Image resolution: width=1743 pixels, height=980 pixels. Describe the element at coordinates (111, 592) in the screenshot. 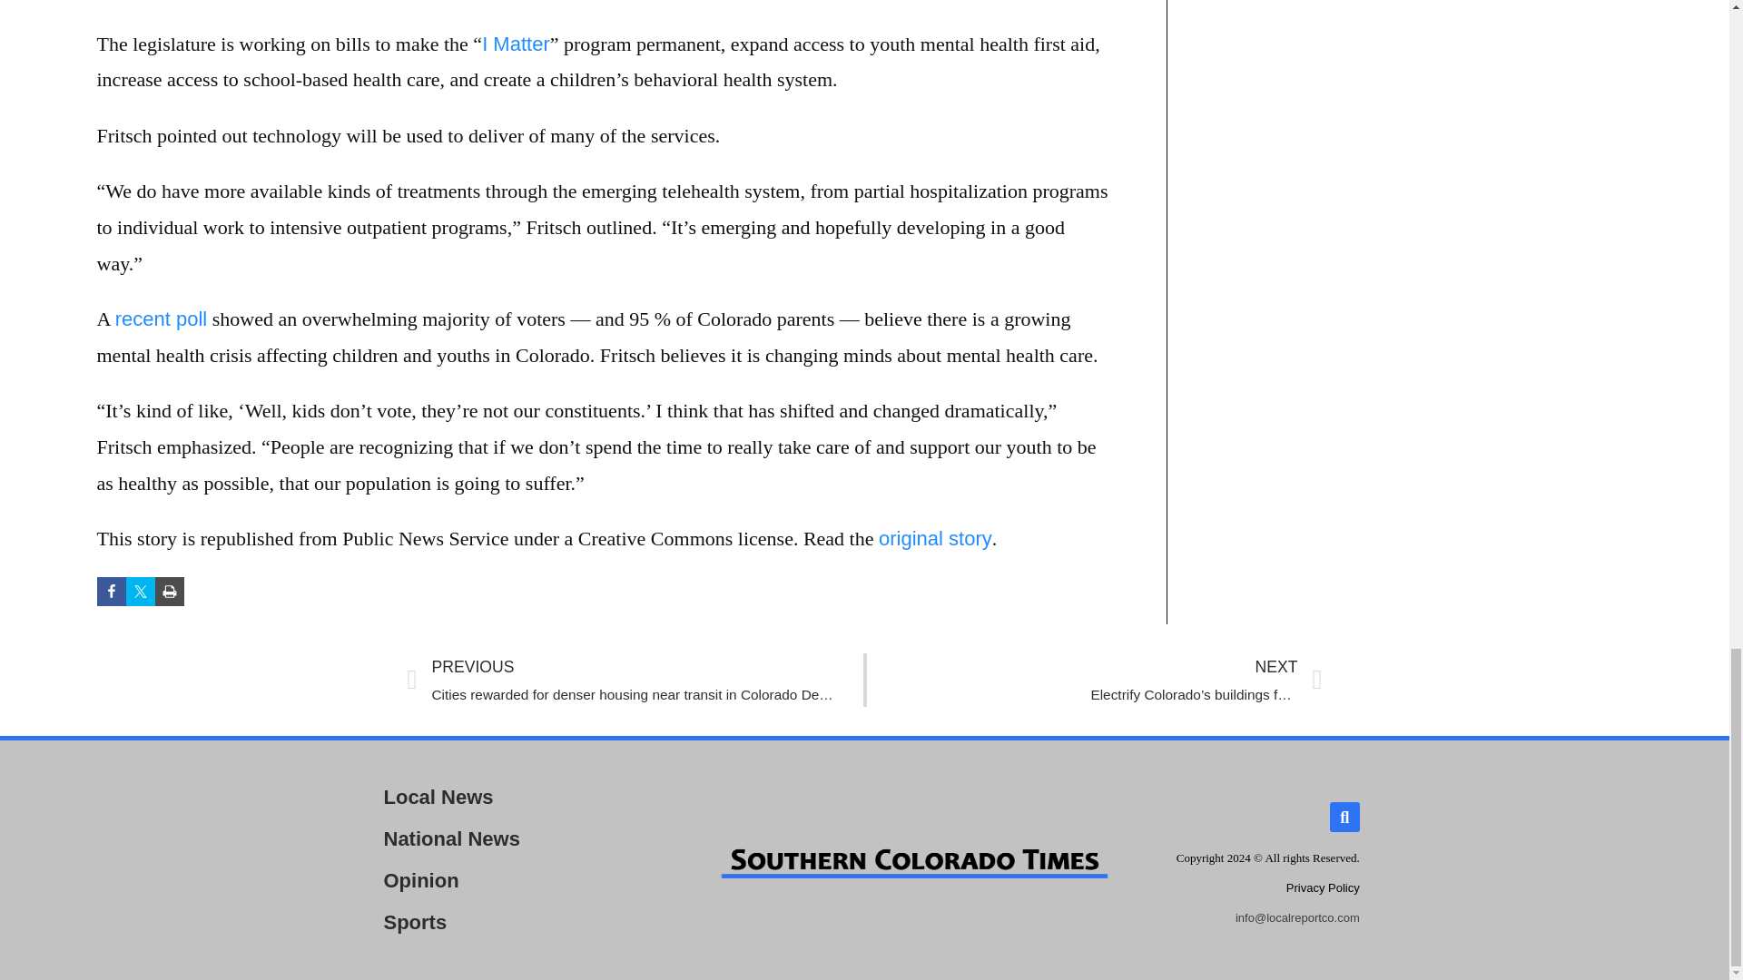

I see `Share on Facebook` at that location.